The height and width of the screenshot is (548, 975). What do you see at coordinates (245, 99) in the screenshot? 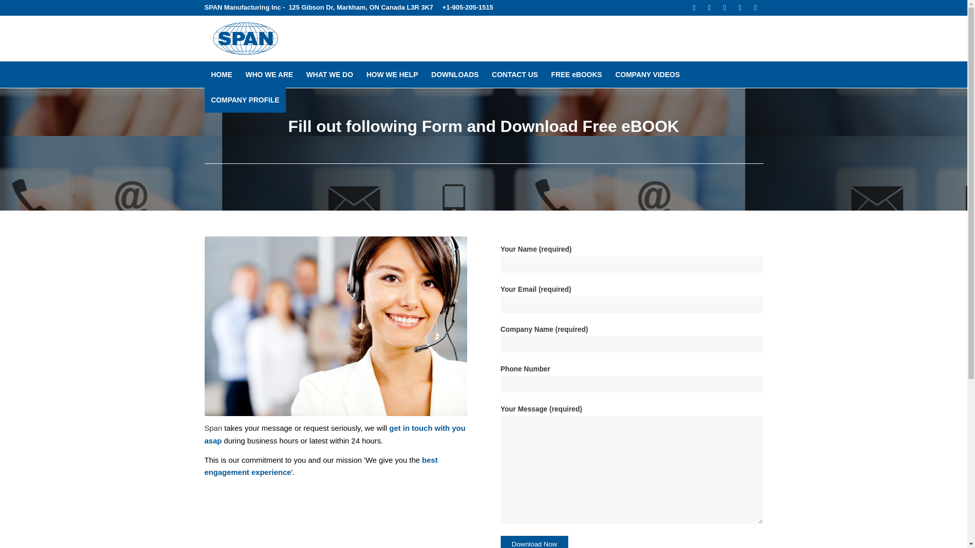
I see `COMPANY PROFILE` at bounding box center [245, 99].